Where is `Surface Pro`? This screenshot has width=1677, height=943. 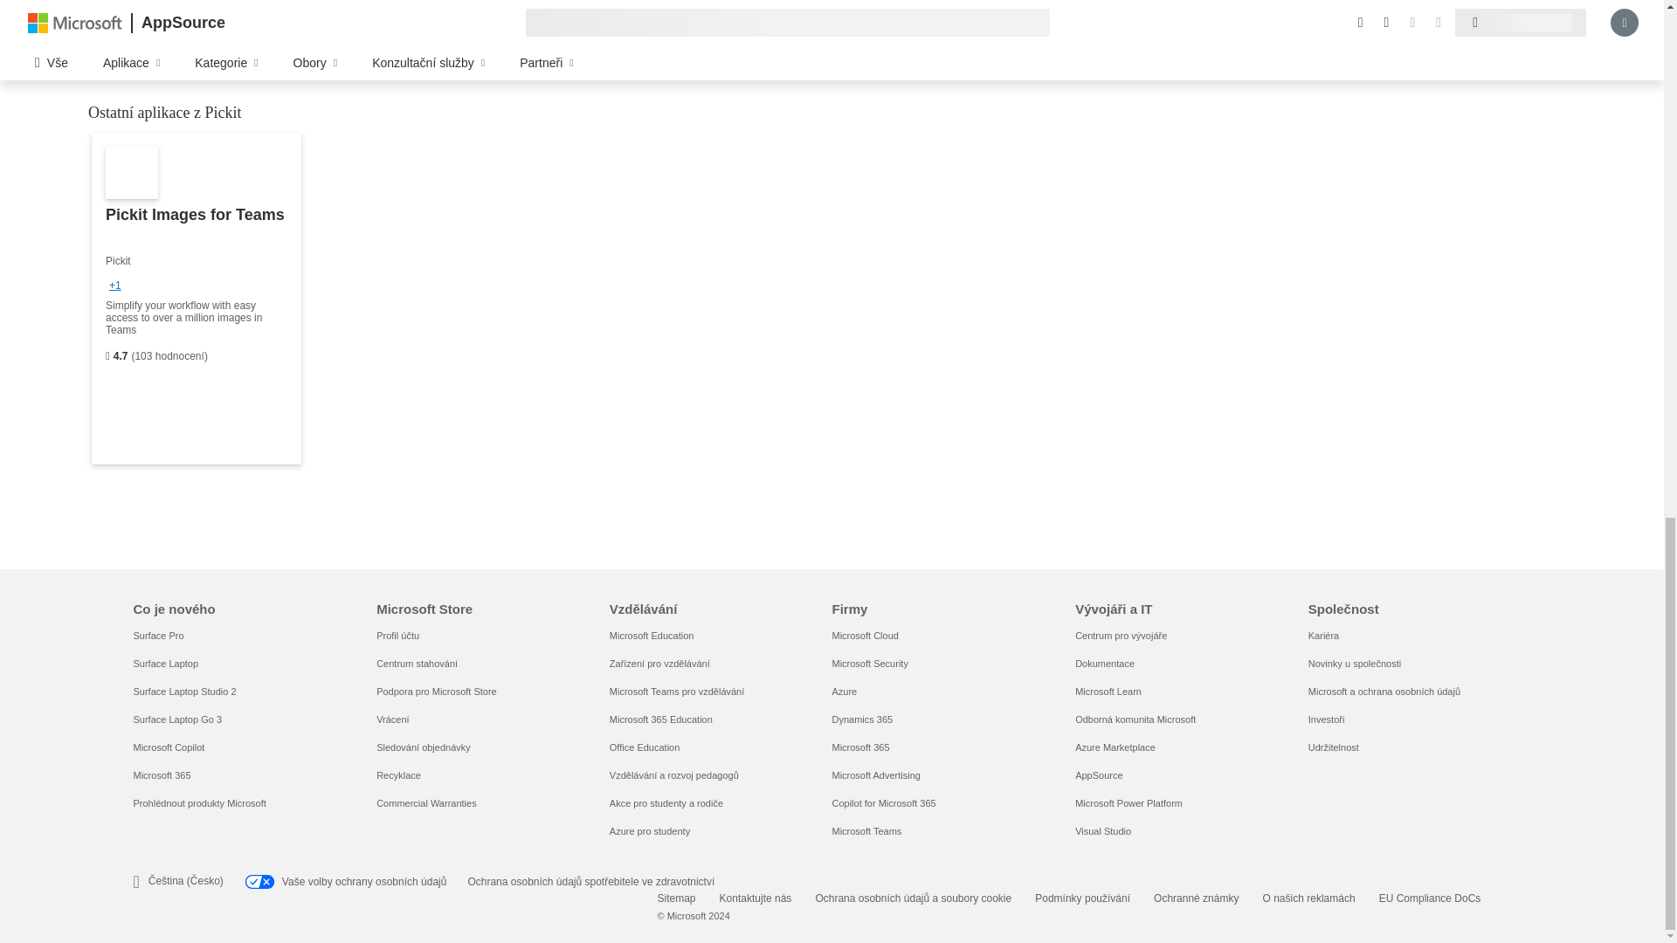 Surface Pro is located at coordinates (157, 636).